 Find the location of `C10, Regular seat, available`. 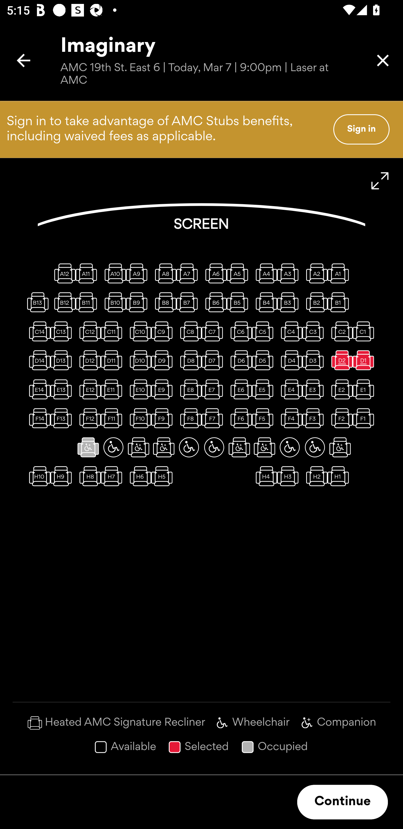

C10, Regular seat, available is located at coordinates (138, 331).